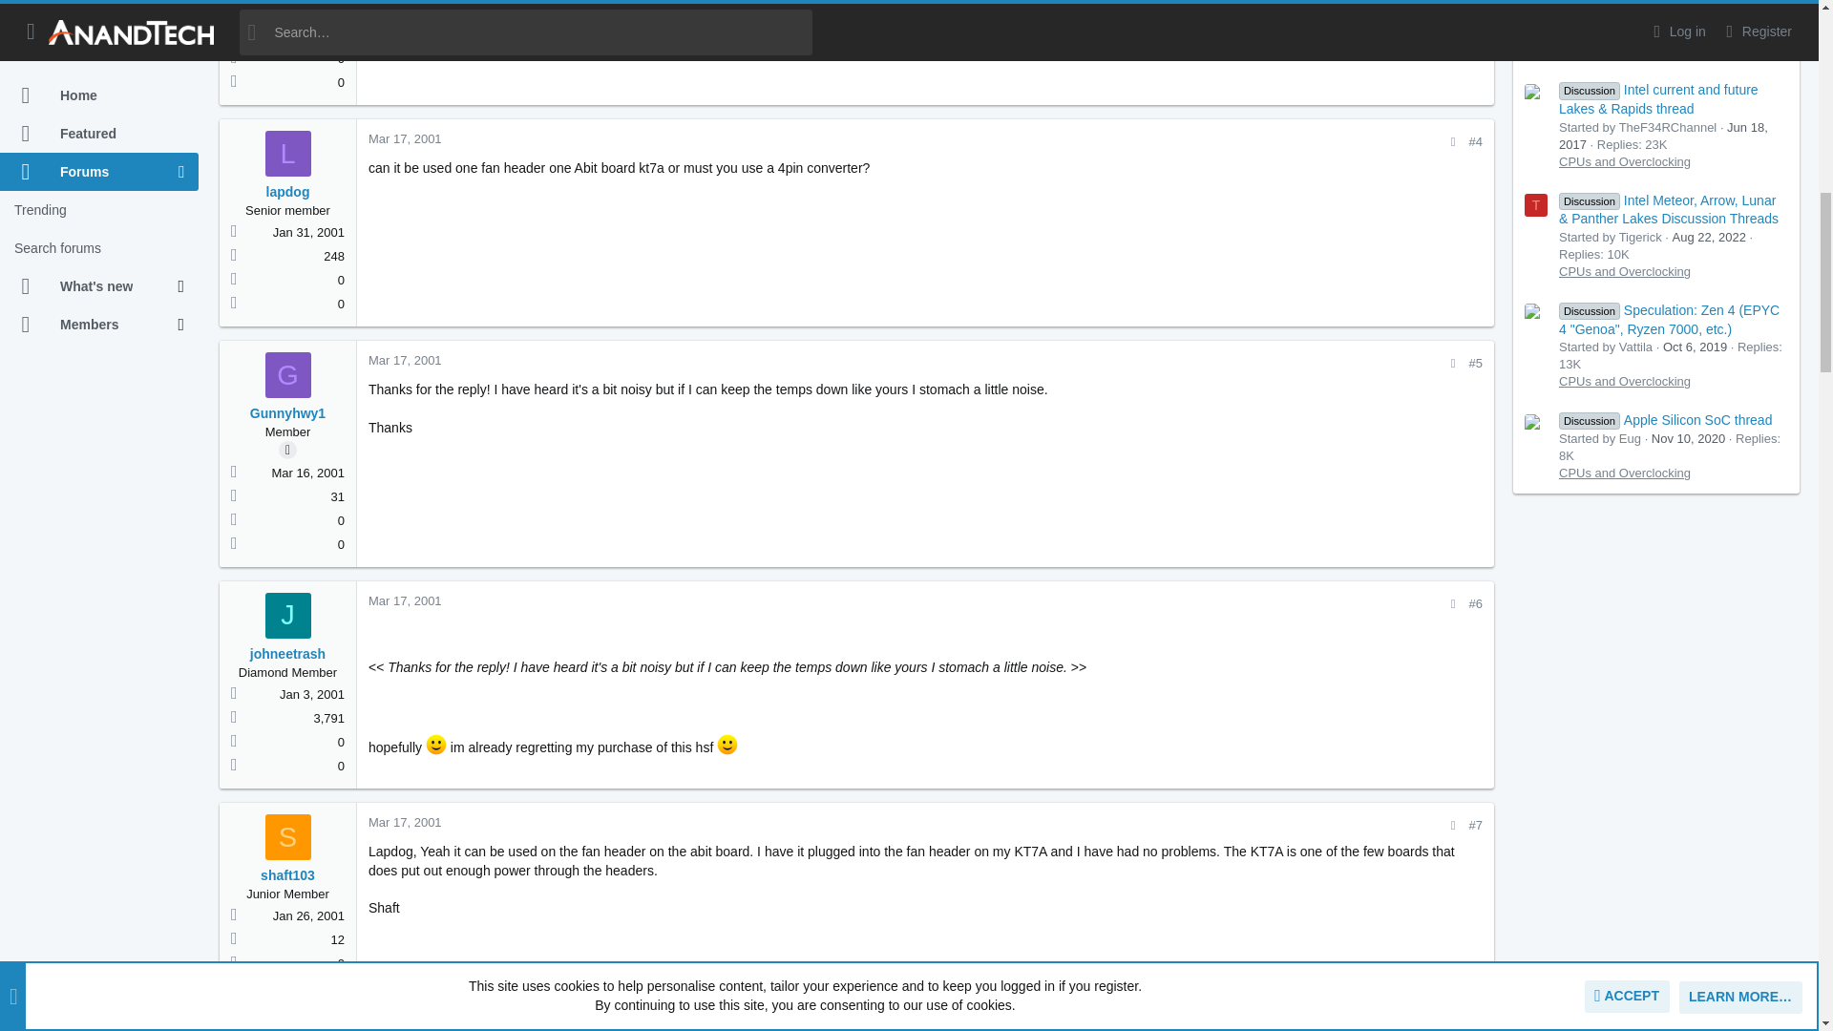 The image size is (1833, 1031). I want to click on Mar 17, 2001 at 11:02 PM, so click(405, 823).